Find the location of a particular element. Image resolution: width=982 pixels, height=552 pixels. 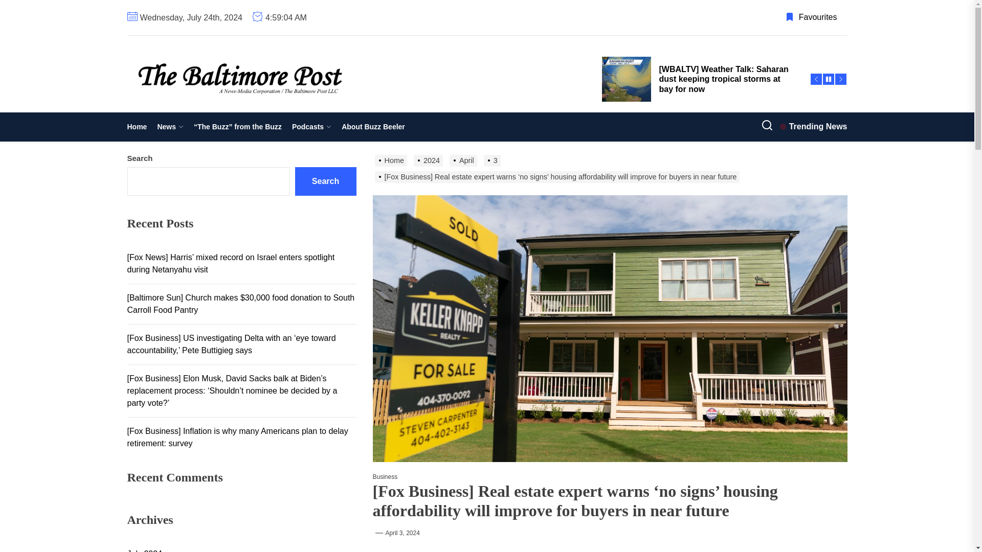

About Buzz Beeler is located at coordinates (373, 127).